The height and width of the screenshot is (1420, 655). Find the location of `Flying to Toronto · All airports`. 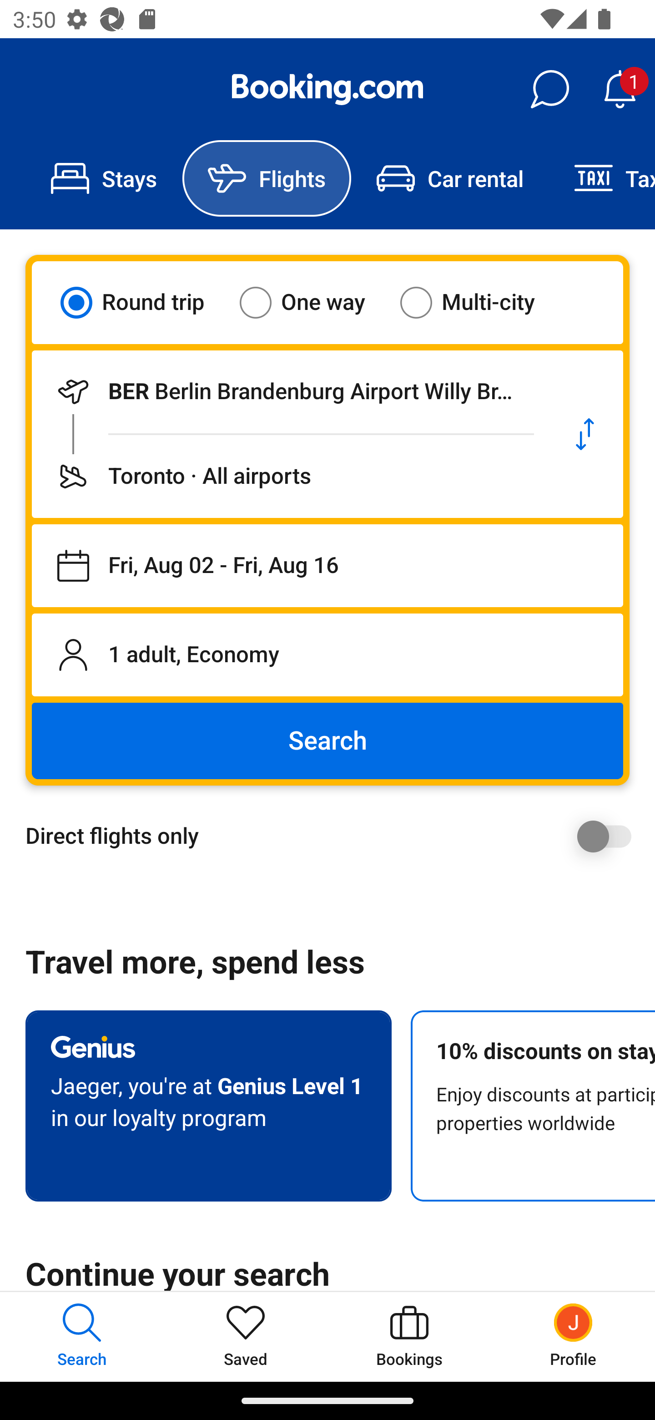

Flying to Toronto · All airports is located at coordinates (289, 476).